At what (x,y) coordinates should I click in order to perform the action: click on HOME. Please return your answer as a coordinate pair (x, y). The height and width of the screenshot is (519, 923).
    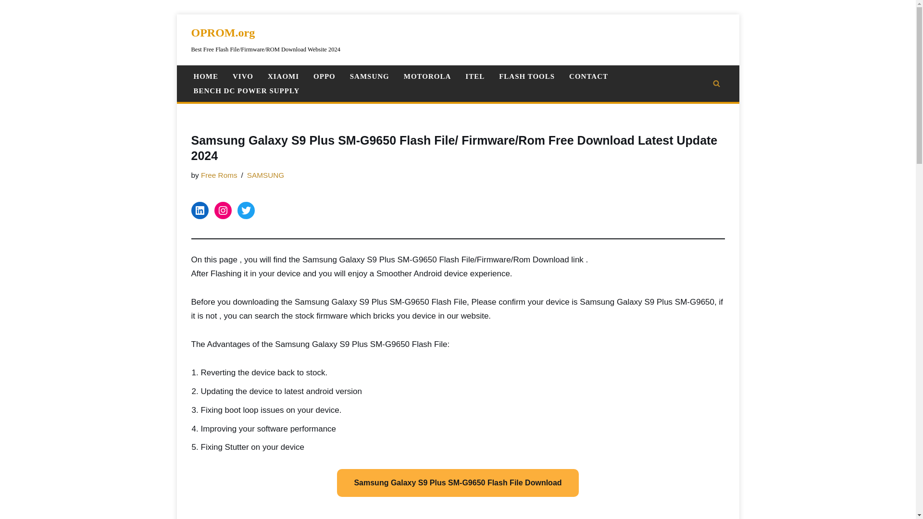
    Looking at the image, I should click on (205, 76).